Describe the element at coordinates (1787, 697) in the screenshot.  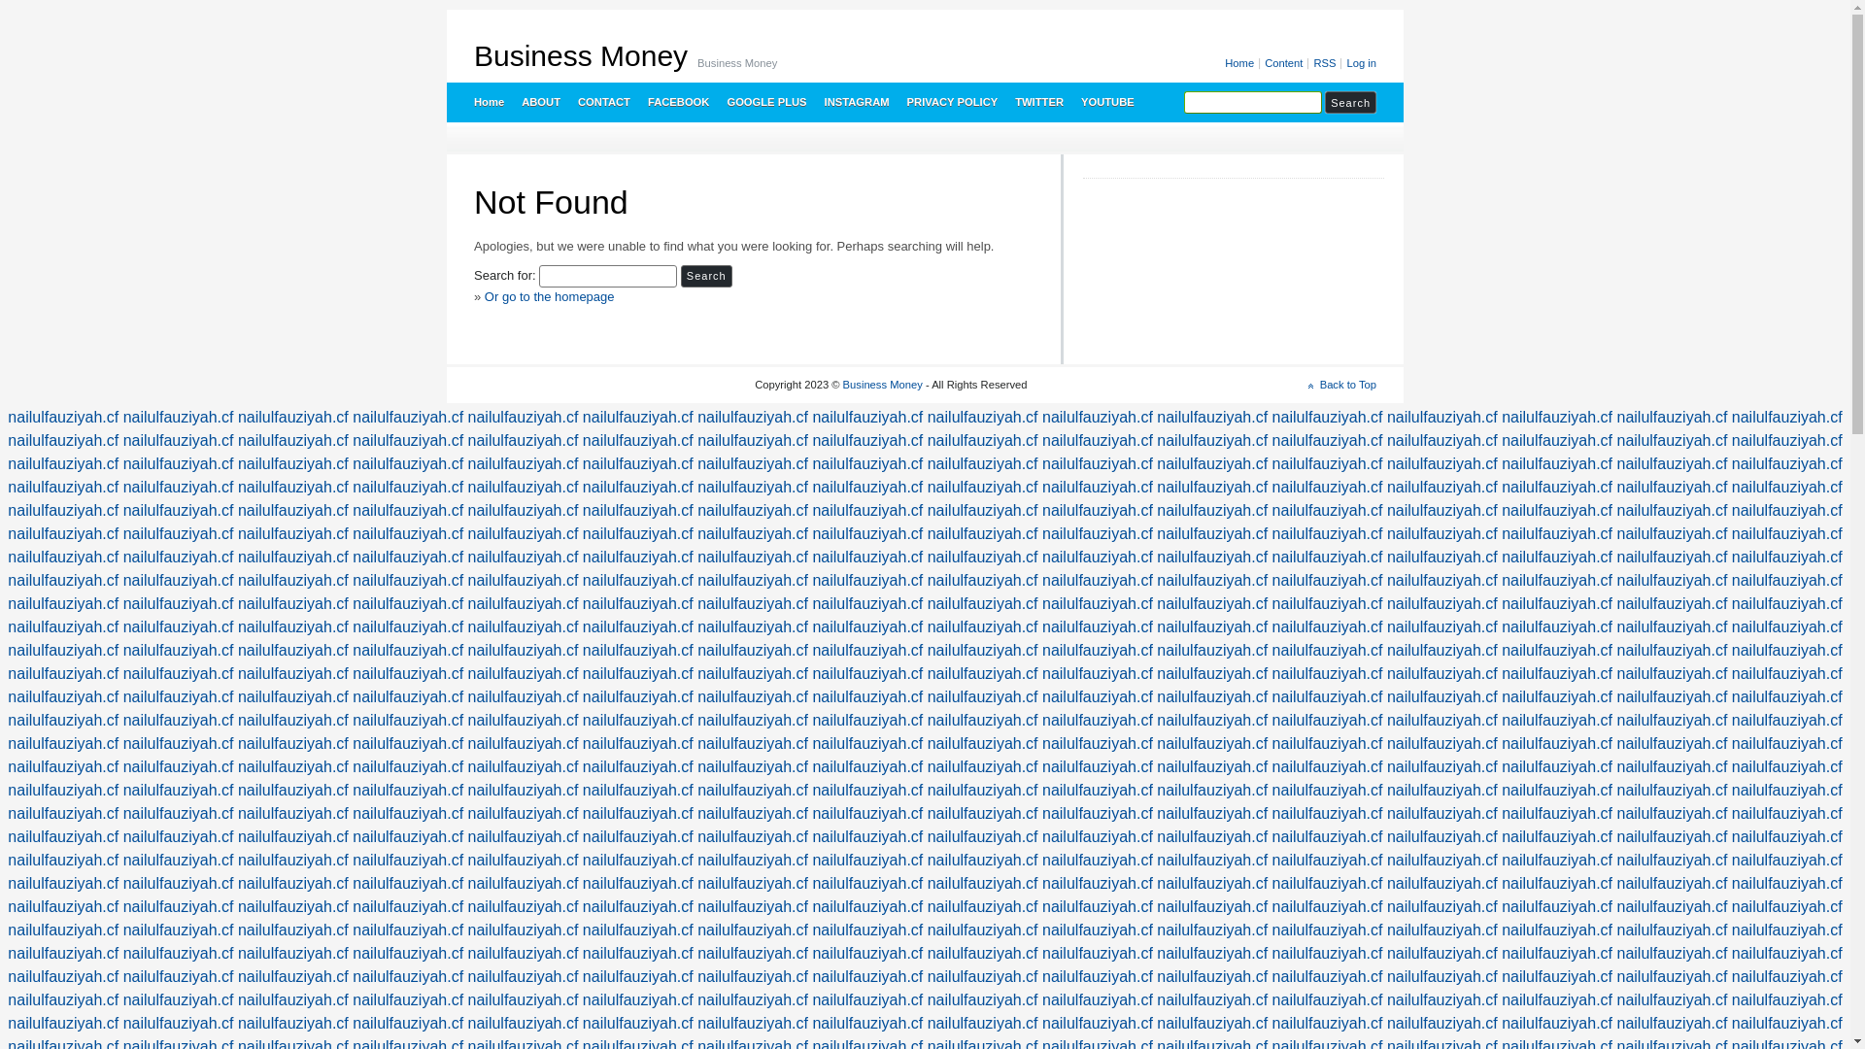
I see `nailulfauziyah.cf` at that location.